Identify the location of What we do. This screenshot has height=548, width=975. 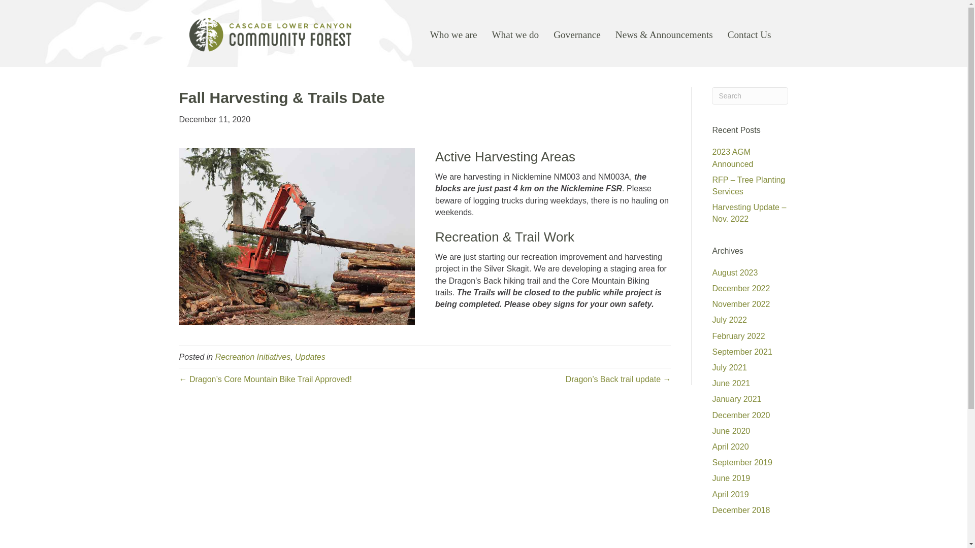
(515, 35).